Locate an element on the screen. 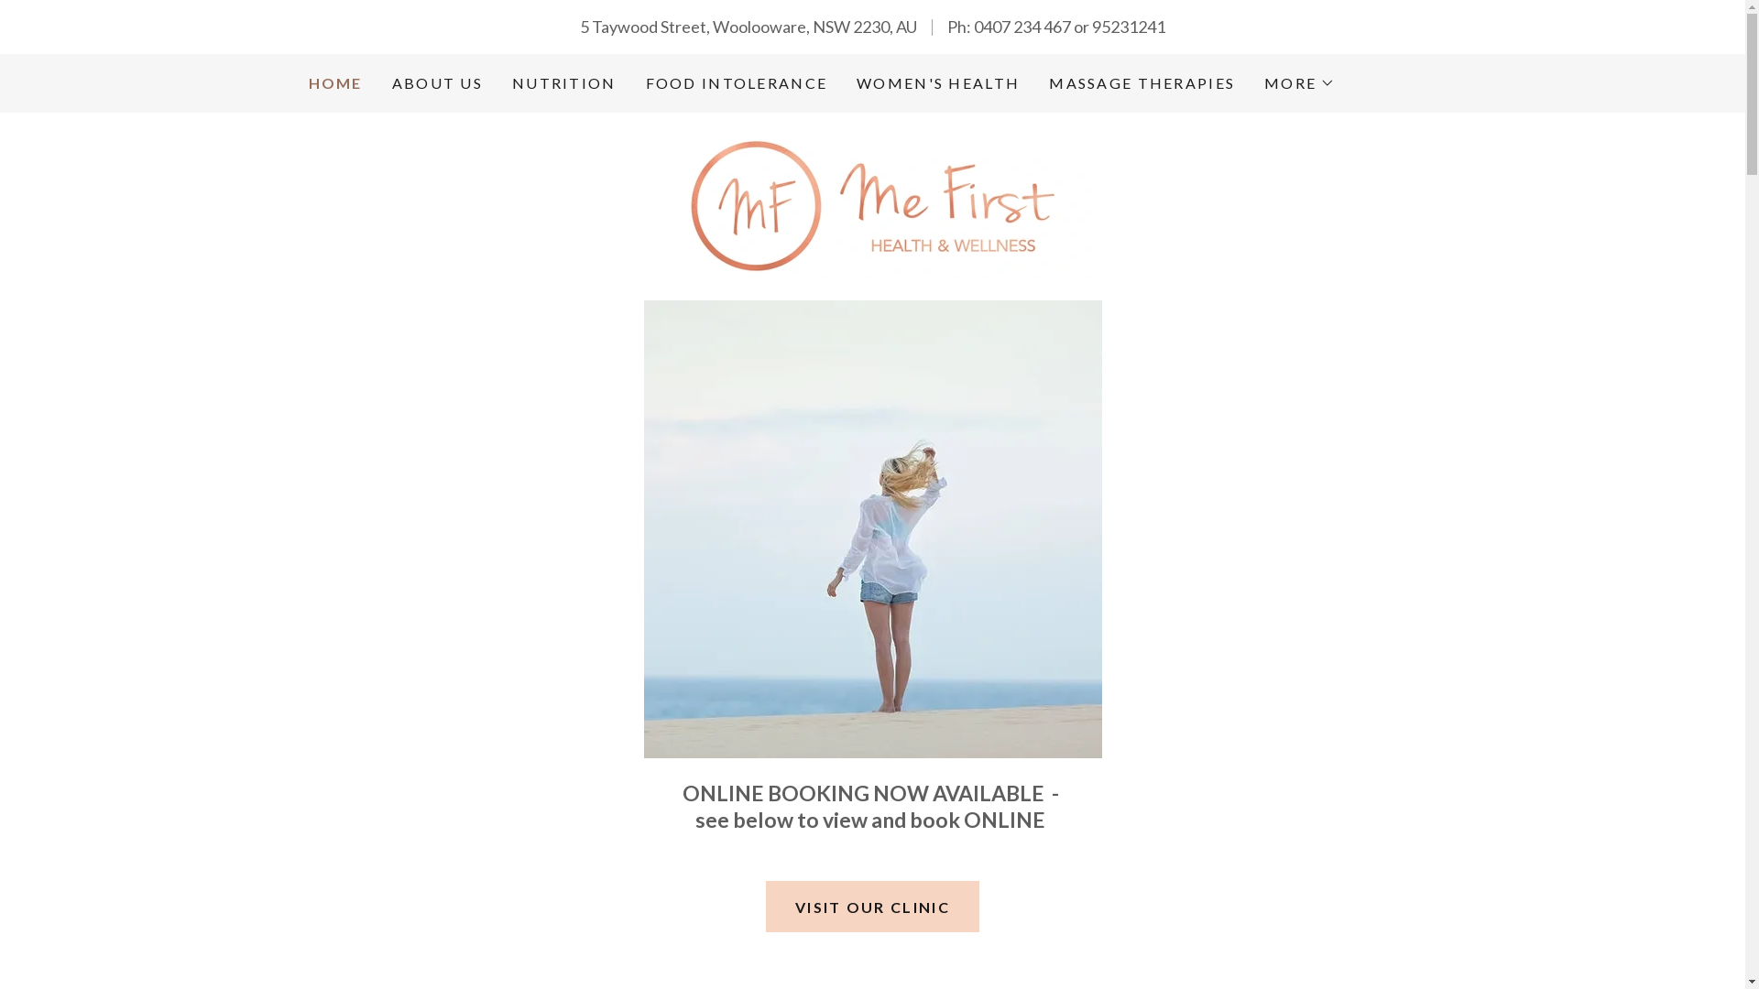 The width and height of the screenshot is (1759, 989). VISIT OUR CLINIC is located at coordinates (872, 907).